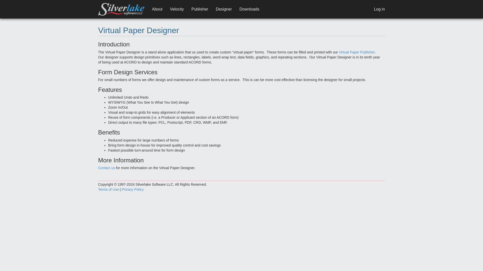  Describe the element at coordinates (157, 9) in the screenshot. I see `About` at that location.